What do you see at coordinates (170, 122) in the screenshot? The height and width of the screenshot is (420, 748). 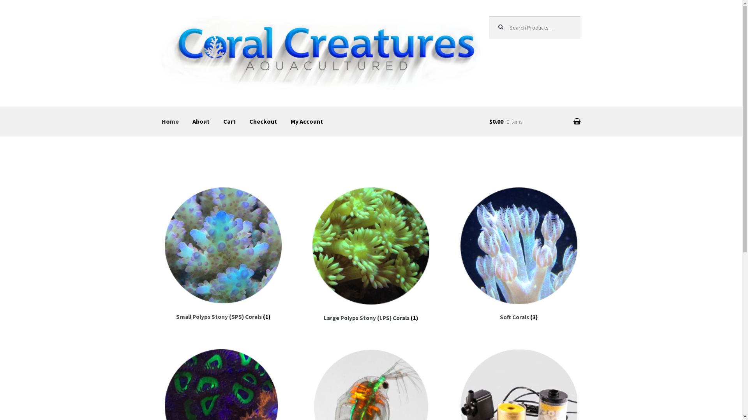 I see `Home` at bounding box center [170, 122].